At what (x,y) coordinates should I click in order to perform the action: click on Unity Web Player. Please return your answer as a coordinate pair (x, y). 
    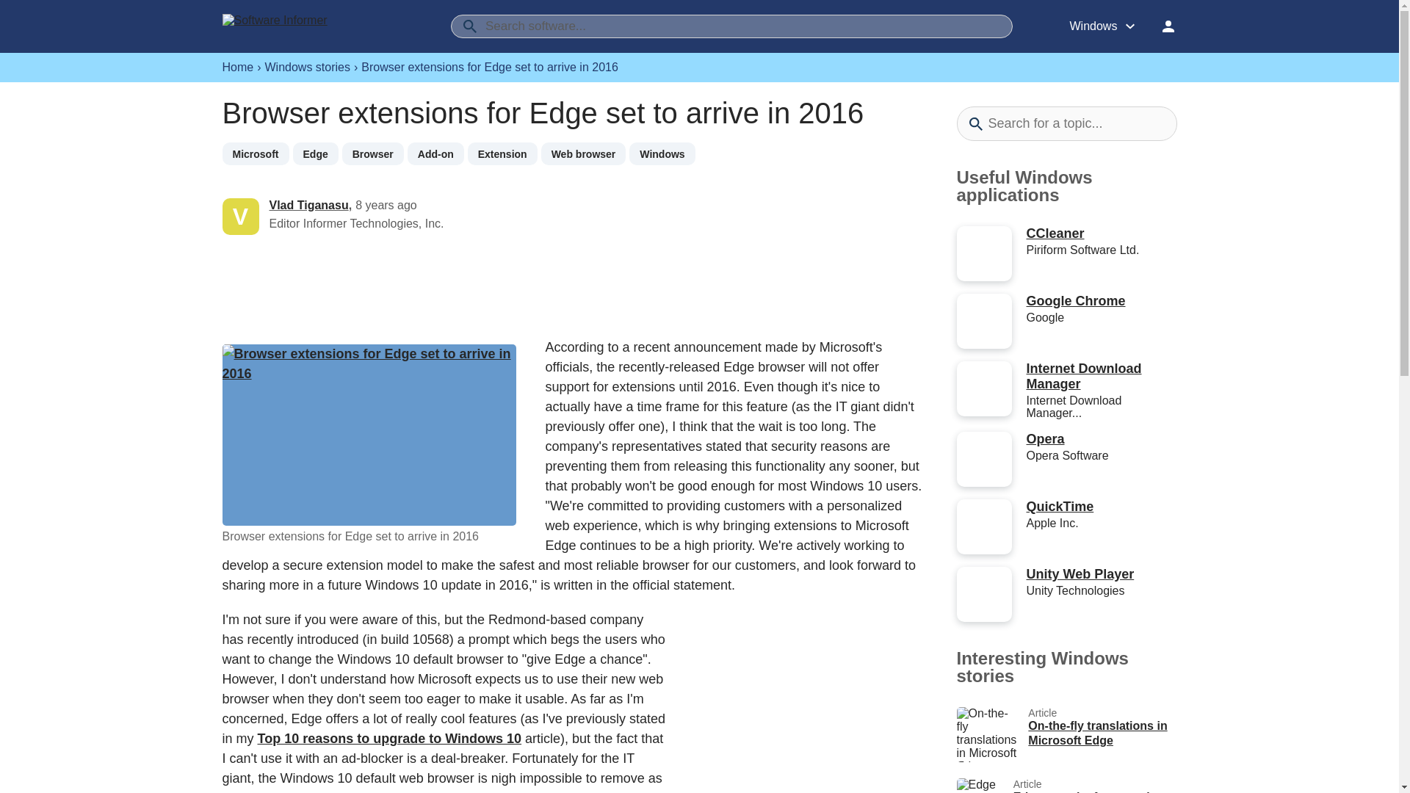
    Looking at the image, I should click on (1080, 574).